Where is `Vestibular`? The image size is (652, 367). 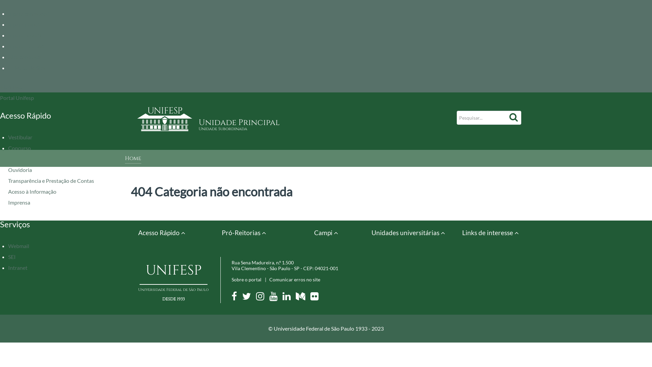
Vestibular is located at coordinates (20, 137).